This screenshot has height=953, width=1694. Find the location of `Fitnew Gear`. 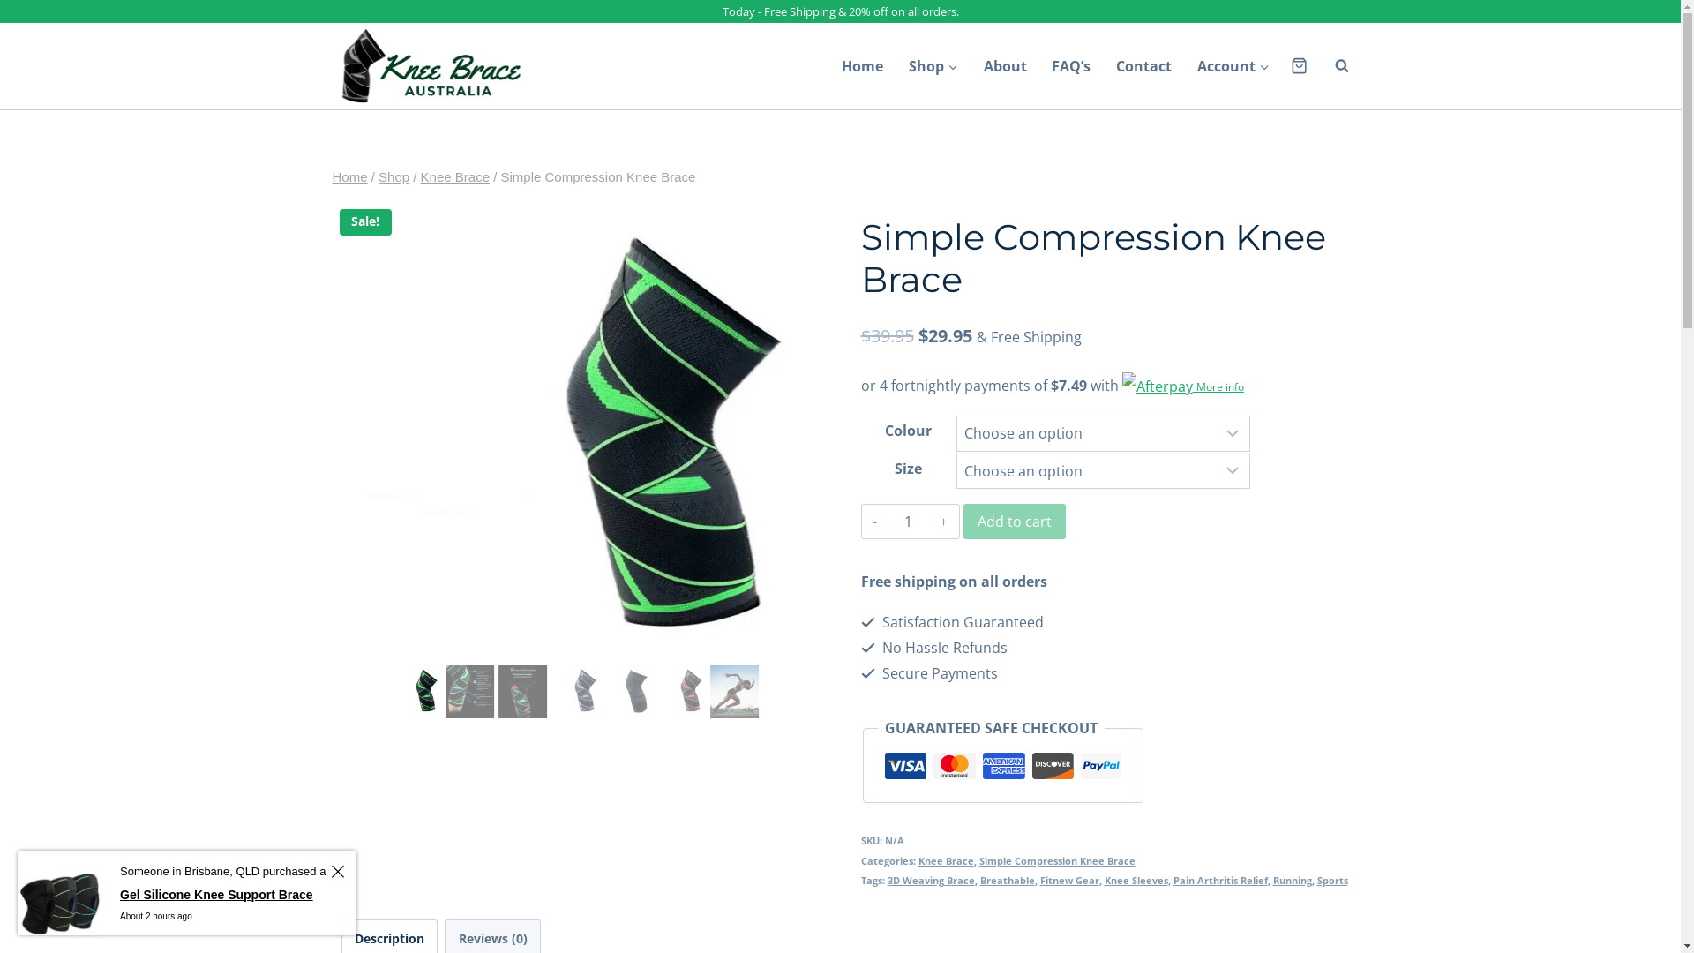

Fitnew Gear is located at coordinates (1069, 881).